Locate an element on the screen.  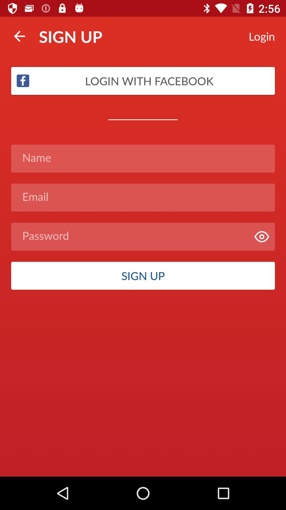
launch the icon above the sign up is located at coordinates (262, 236).